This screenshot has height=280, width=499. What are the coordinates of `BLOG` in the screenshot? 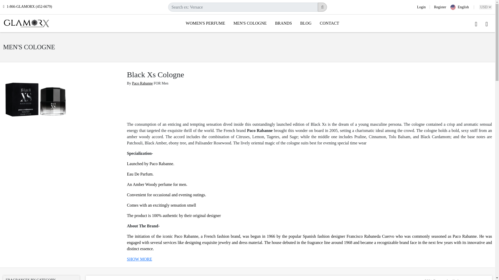 It's located at (306, 23).